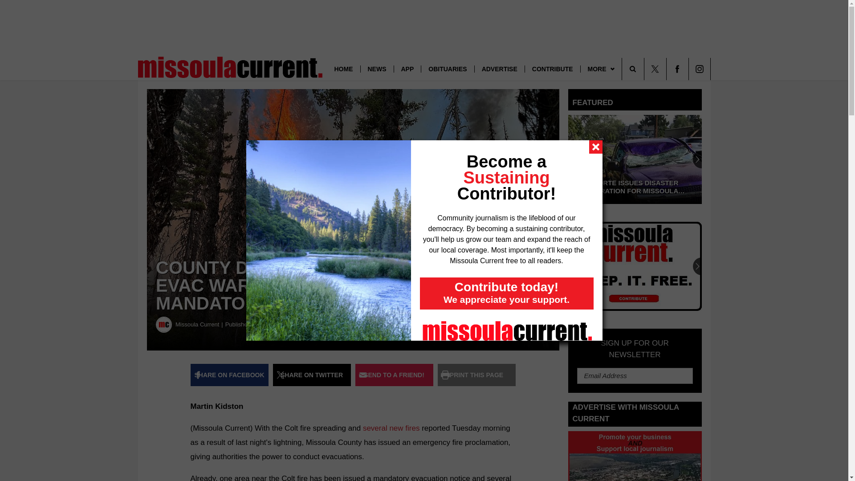 The width and height of the screenshot is (855, 481). What do you see at coordinates (312, 375) in the screenshot?
I see `Share on Twitter` at bounding box center [312, 375].